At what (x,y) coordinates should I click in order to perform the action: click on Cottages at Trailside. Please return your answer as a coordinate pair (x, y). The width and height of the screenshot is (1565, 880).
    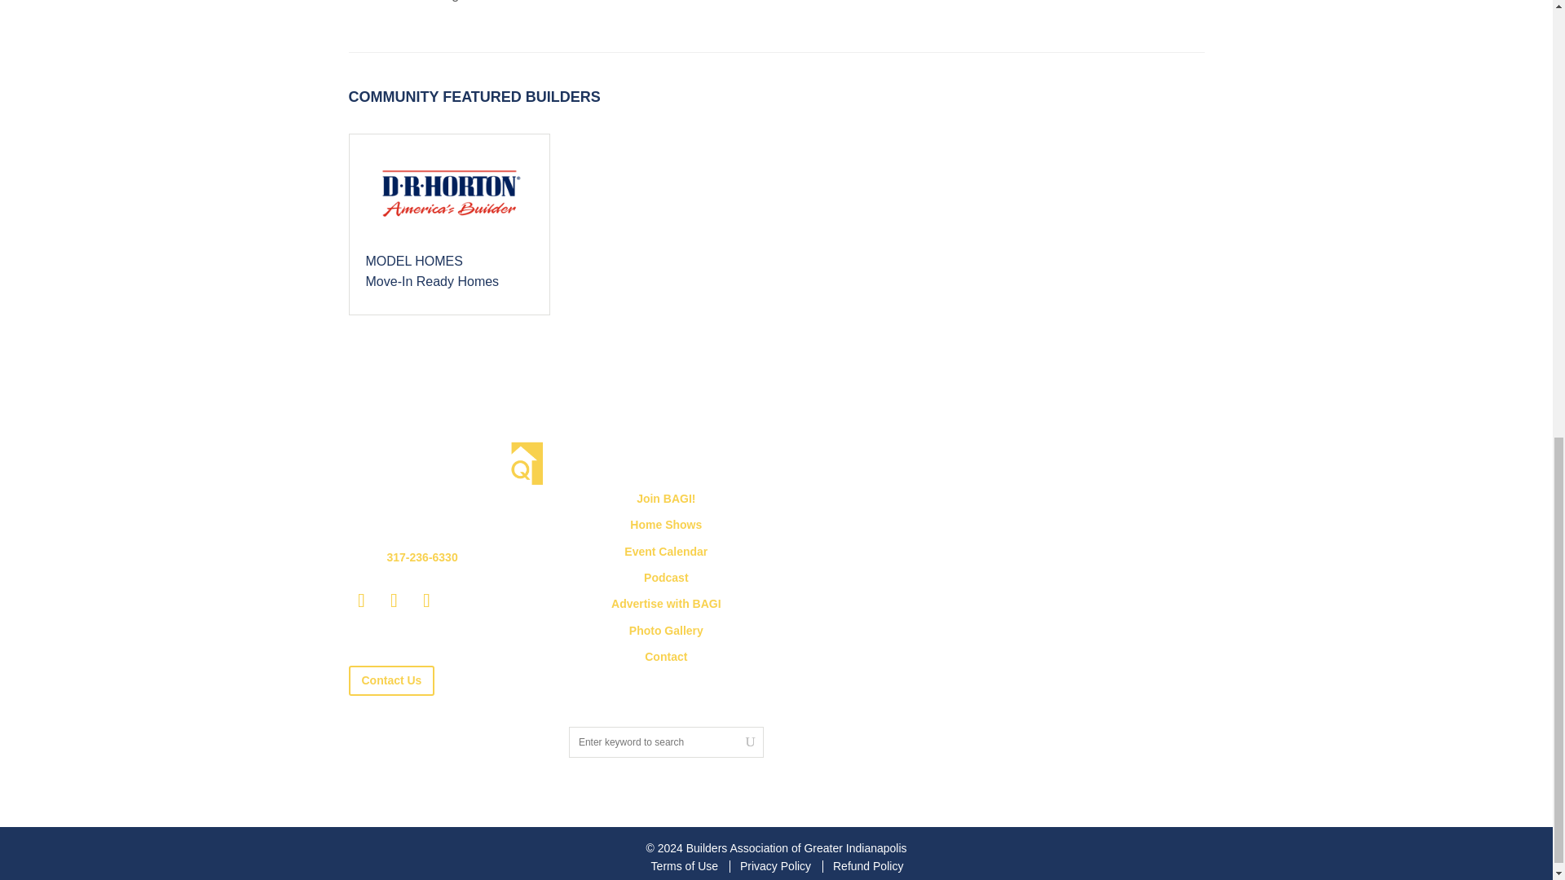
    Looking at the image, I should click on (448, 223).